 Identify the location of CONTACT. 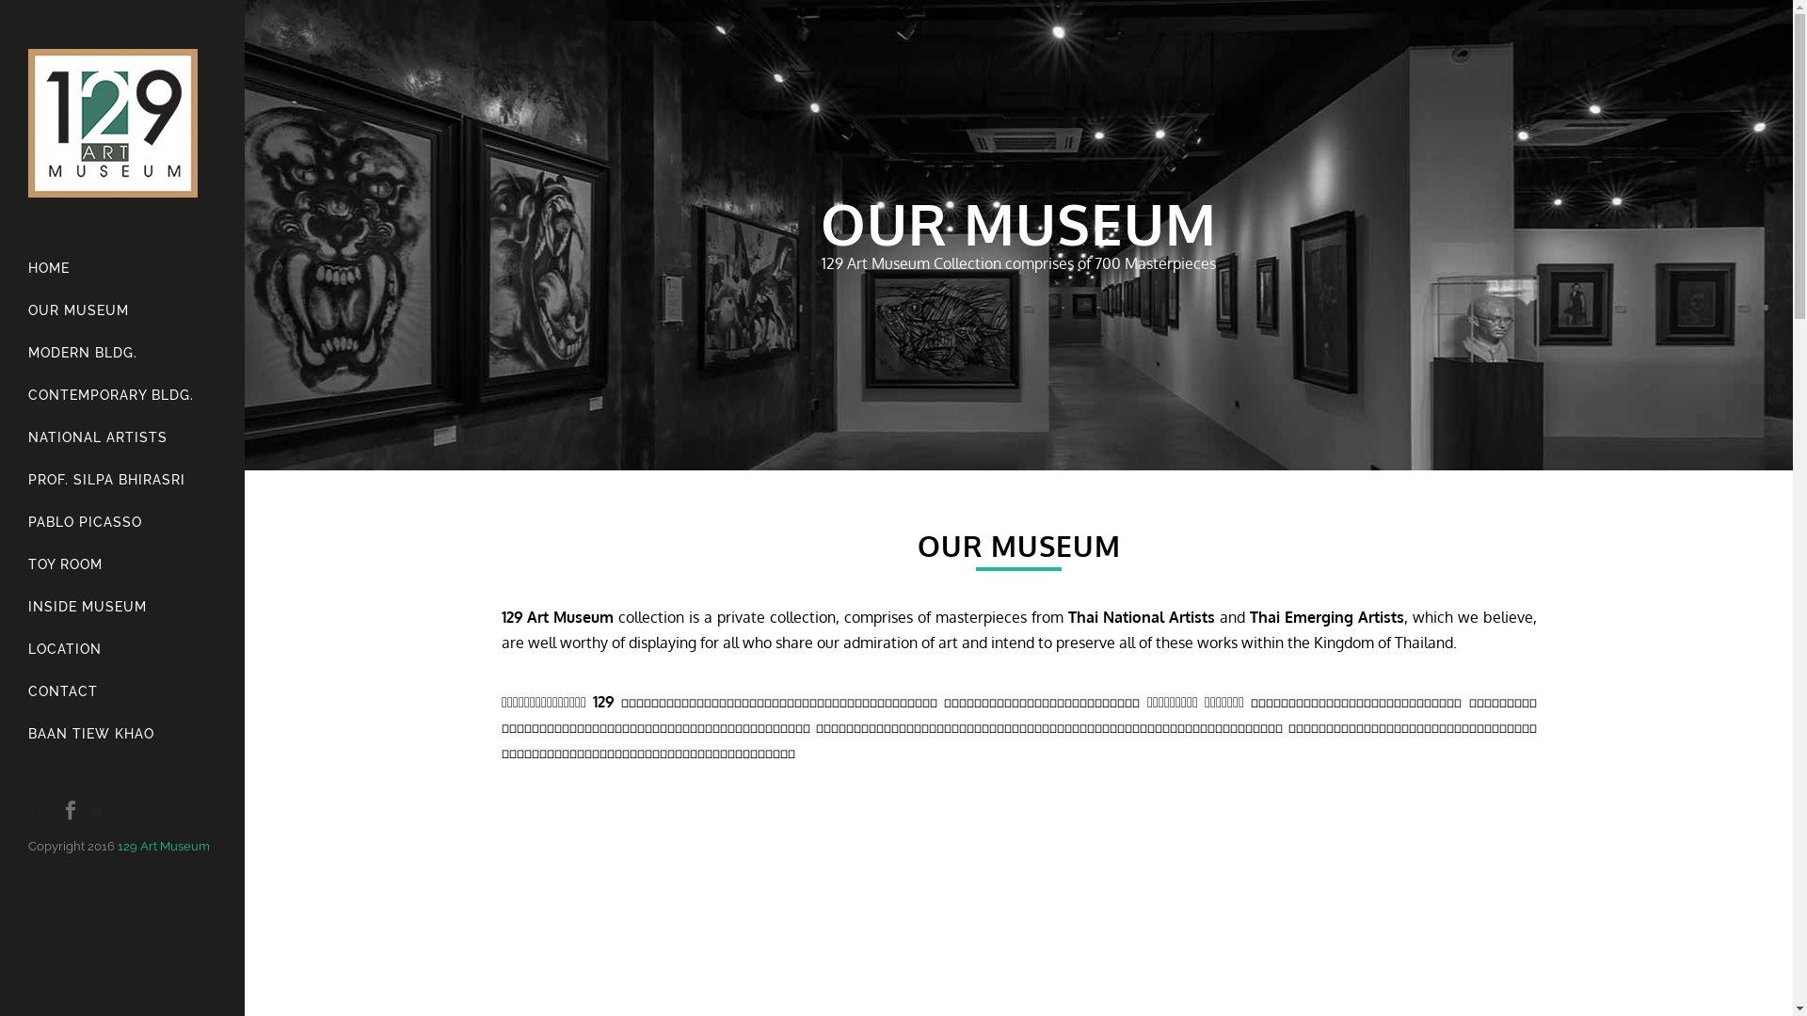
(122, 692).